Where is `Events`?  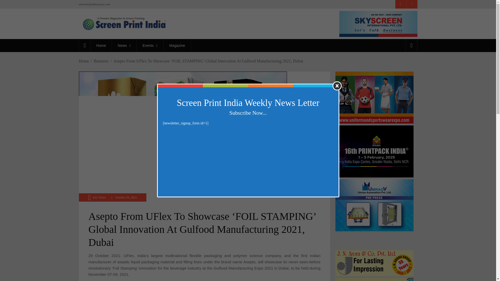 Events is located at coordinates (150, 45).